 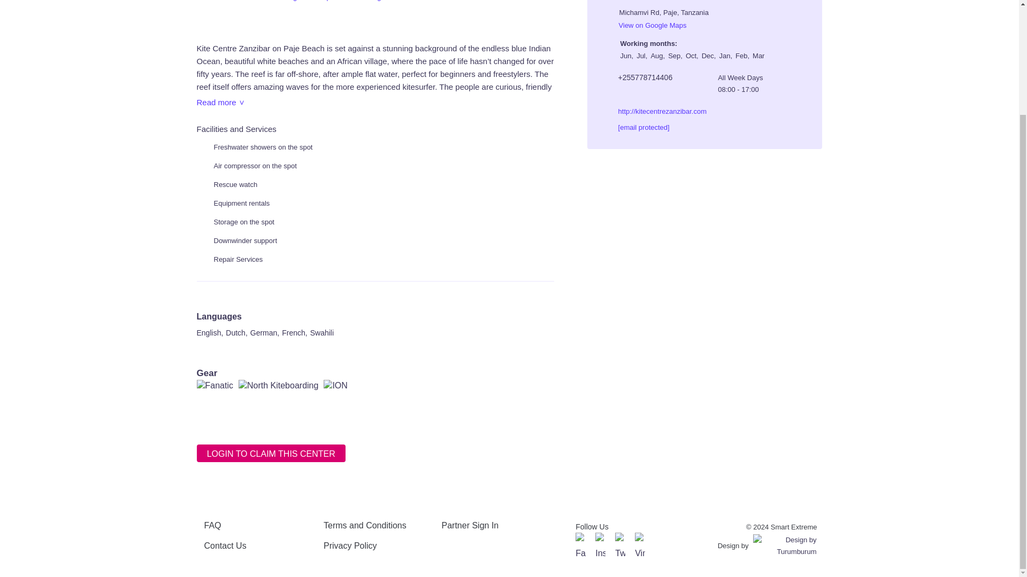 What do you see at coordinates (637, 127) in the screenshot?
I see `email` at bounding box center [637, 127].